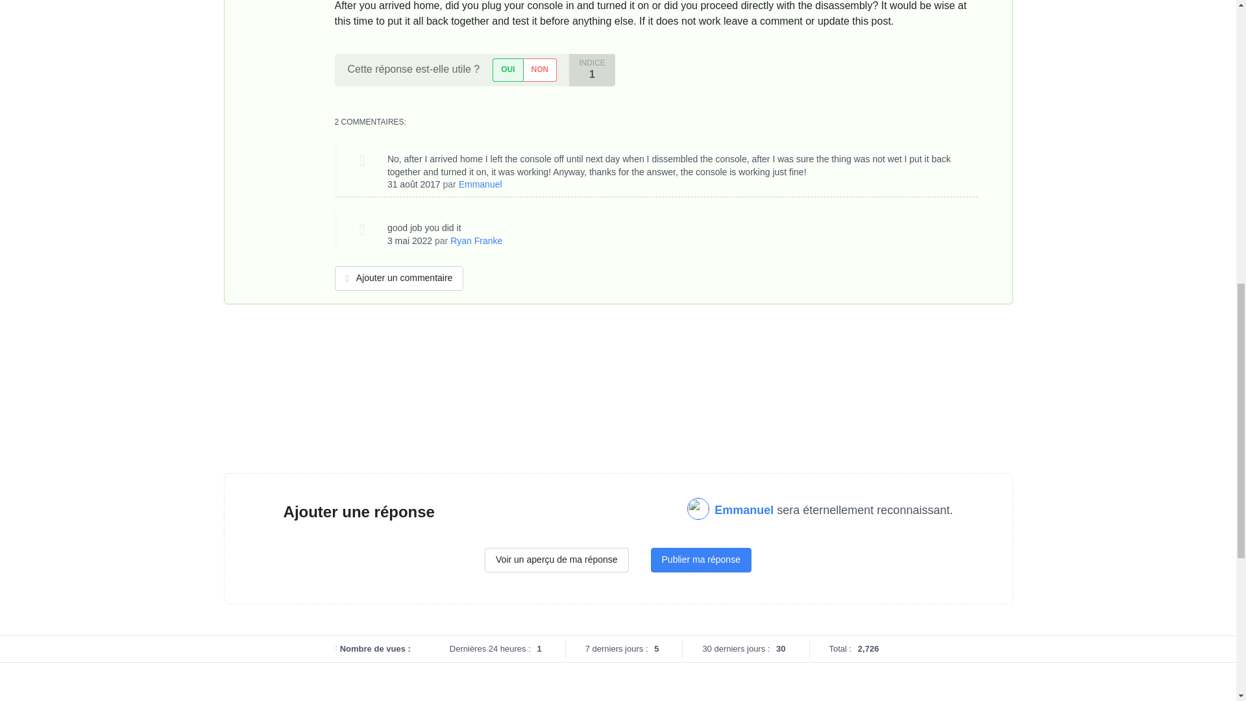 The height and width of the screenshot is (701, 1246). What do you see at coordinates (540, 69) in the screenshot?
I see `NON` at bounding box center [540, 69].